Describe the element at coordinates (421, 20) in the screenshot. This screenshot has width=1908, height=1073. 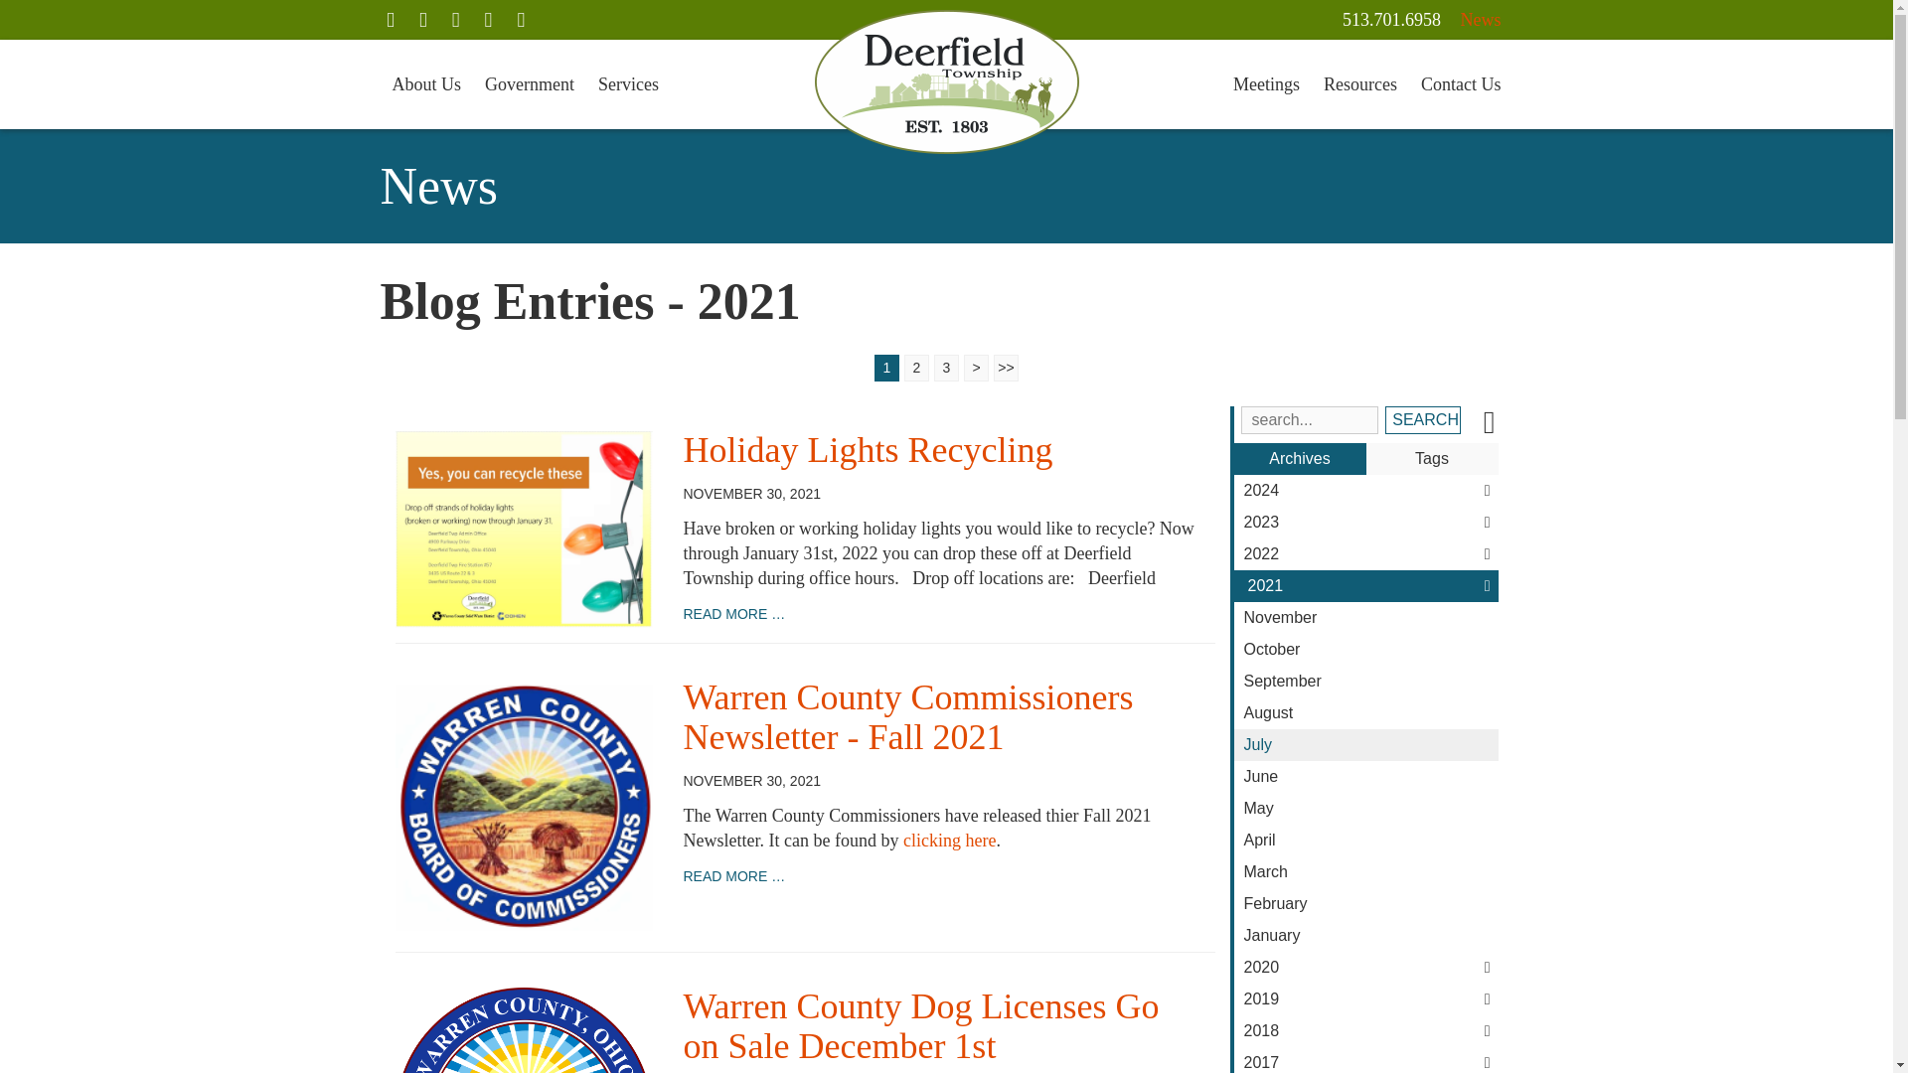
I see `visit our twitter page` at that location.